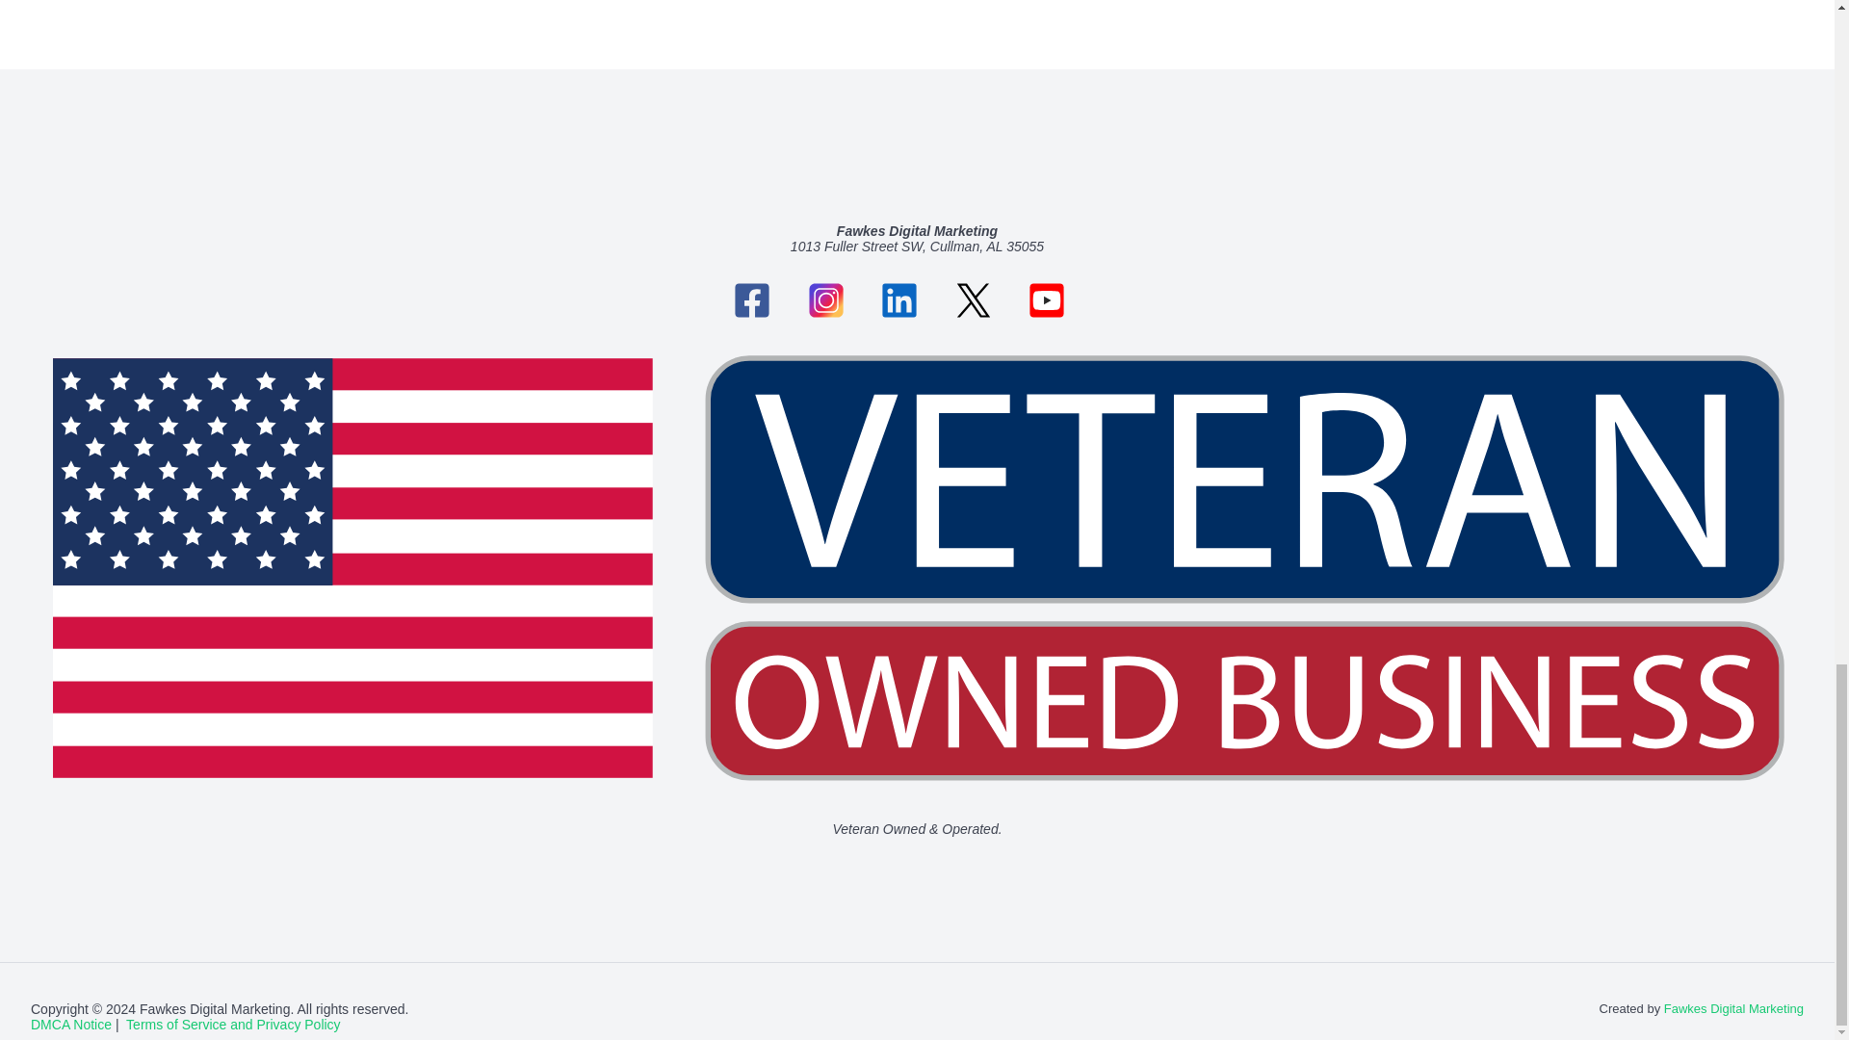 The height and width of the screenshot is (1040, 1849). Describe the element at coordinates (1733, 1009) in the screenshot. I see `Fawkes Digital Marketing` at that location.